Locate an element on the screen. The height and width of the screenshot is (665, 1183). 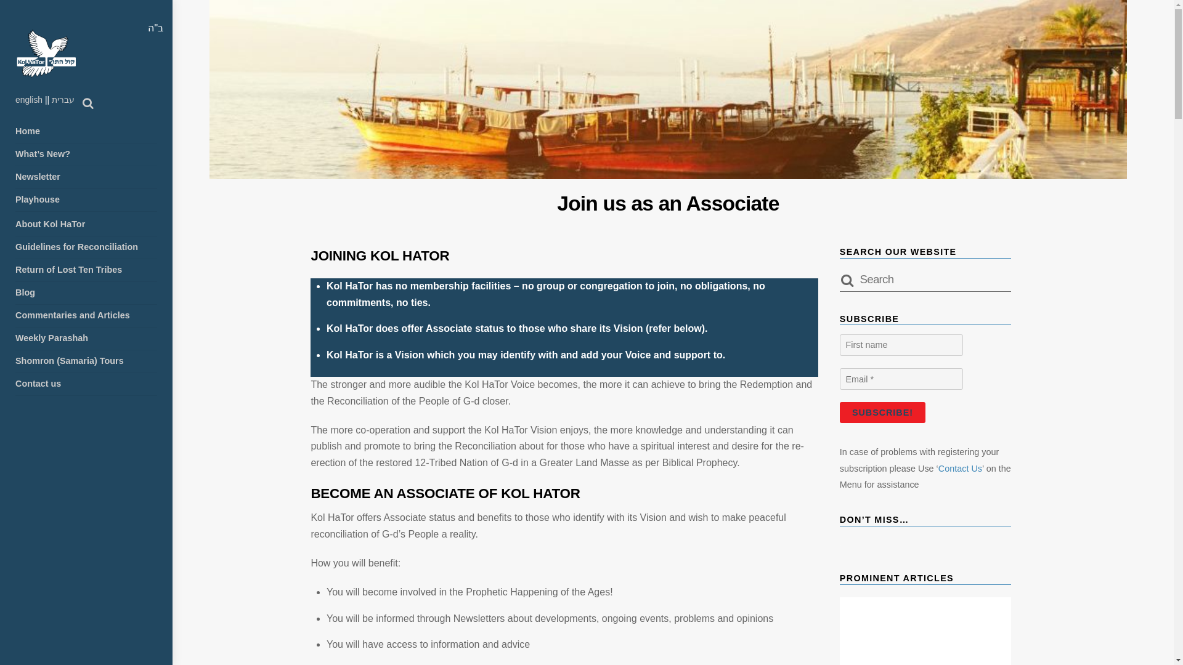
Weekly Parashah is located at coordinates (86, 339).